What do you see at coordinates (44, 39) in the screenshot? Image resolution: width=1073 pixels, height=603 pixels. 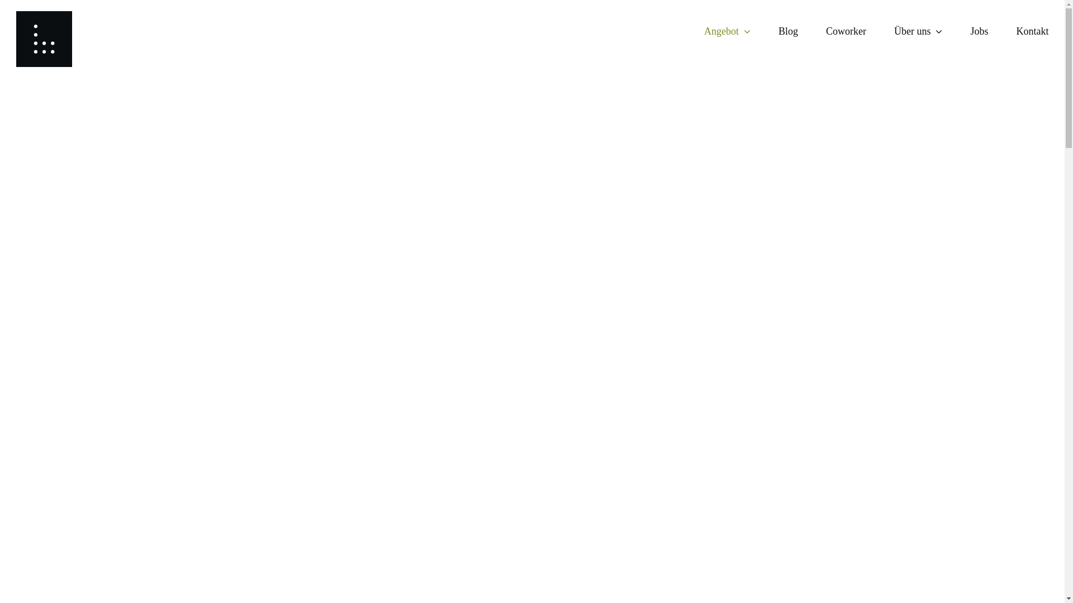 I see `amico-coworking-space-luzern-buero-mieten-stadt-luzern-Logo` at bounding box center [44, 39].